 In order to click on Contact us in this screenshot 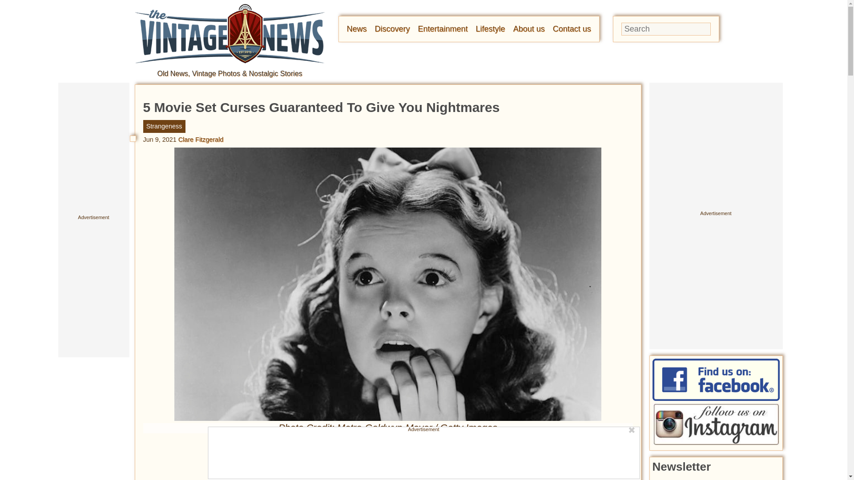, I will do `click(572, 28)`.